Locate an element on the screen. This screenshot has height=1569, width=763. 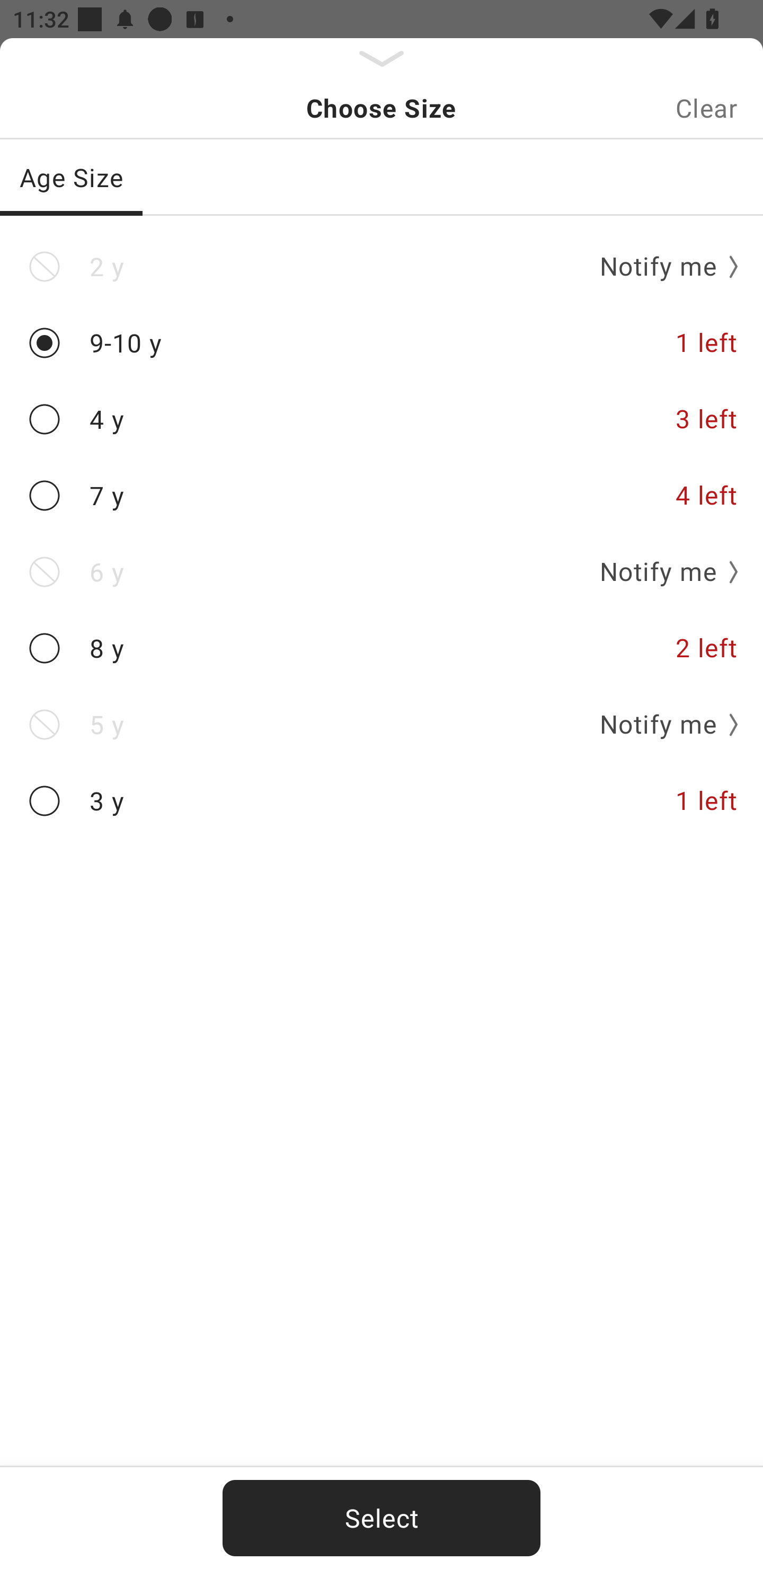
Clear is located at coordinates (706, 108).